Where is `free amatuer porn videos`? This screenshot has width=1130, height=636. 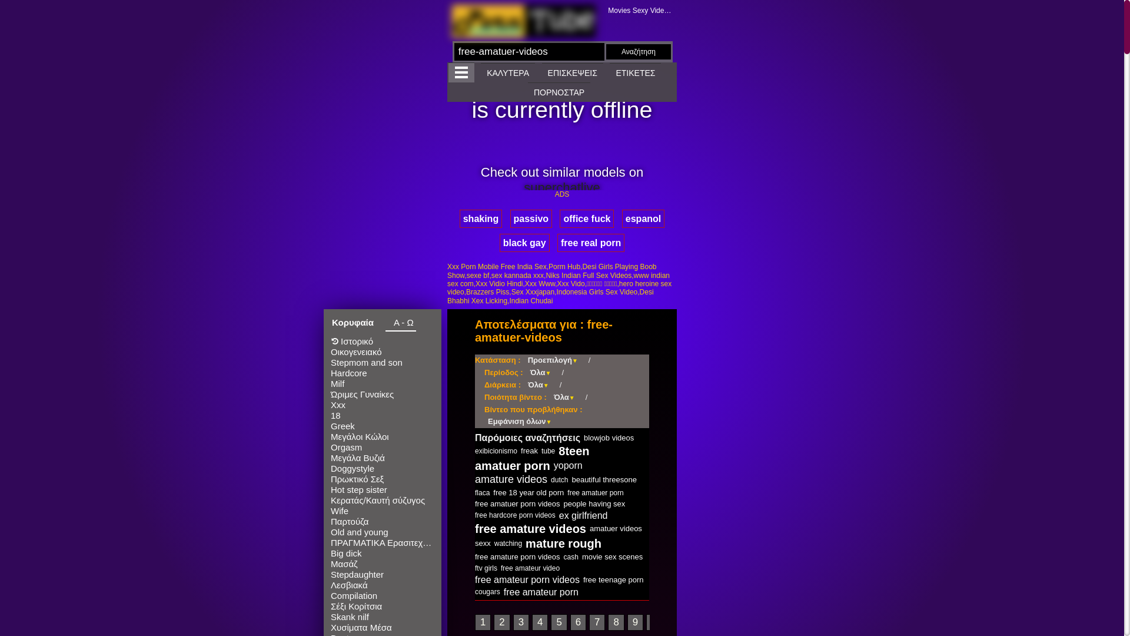 free amatuer porn videos is located at coordinates (518, 504).